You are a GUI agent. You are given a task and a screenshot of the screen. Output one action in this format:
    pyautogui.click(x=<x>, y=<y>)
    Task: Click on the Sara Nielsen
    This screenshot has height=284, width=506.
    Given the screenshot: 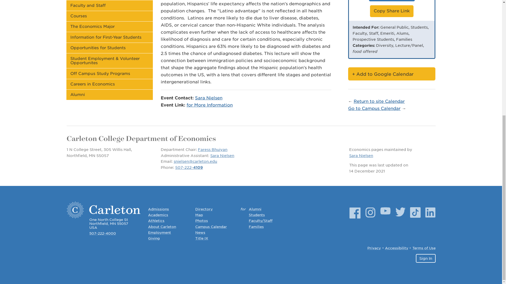 What is the action you would take?
    pyautogui.click(x=209, y=98)
    